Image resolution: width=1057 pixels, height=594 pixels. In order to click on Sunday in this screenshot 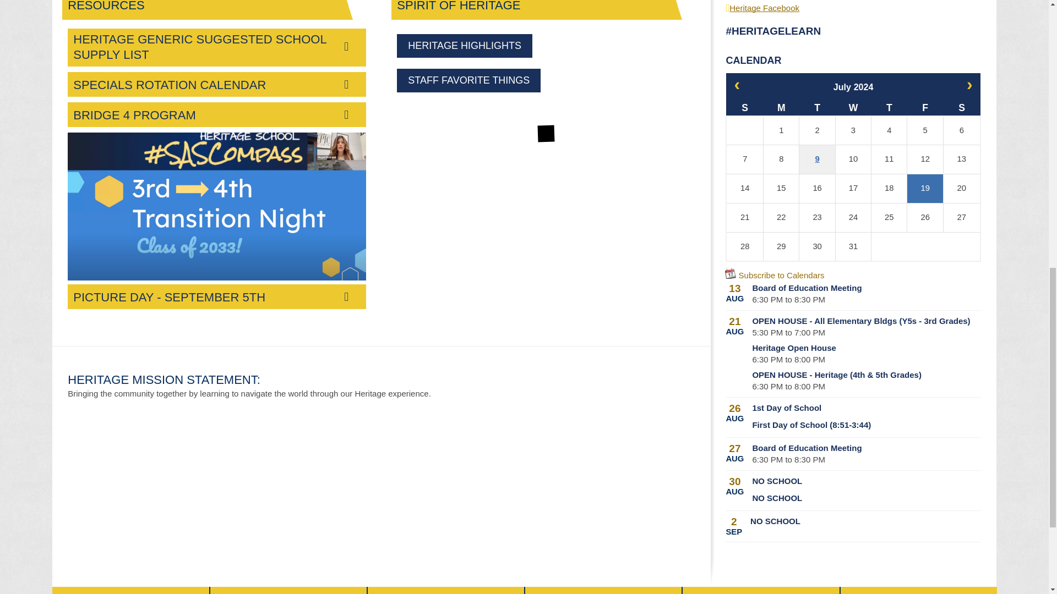, I will do `click(744, 105)`.